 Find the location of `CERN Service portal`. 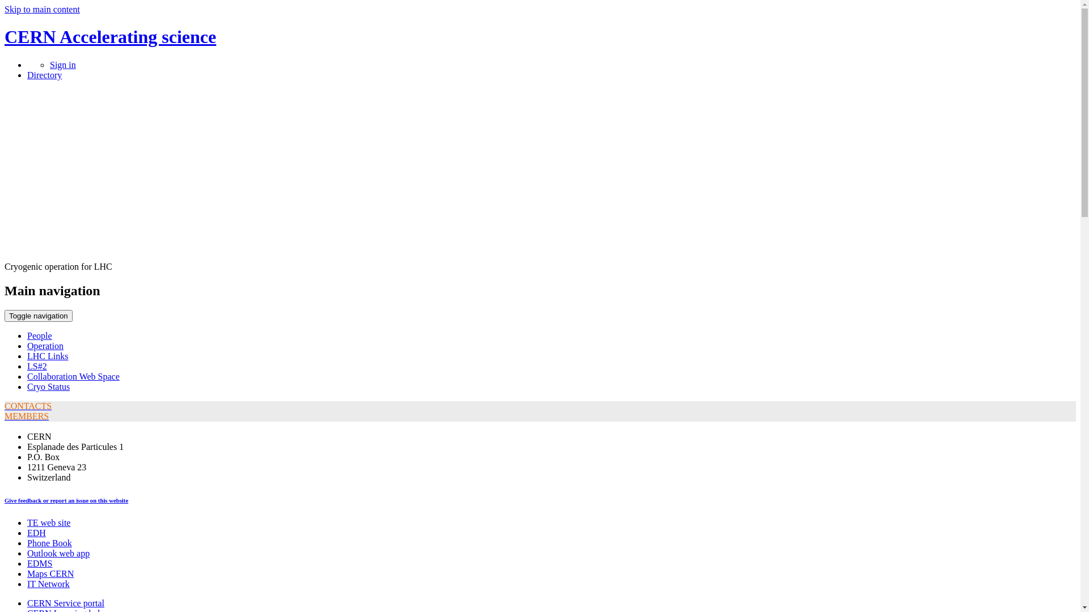

CERN Service portal is located at coordinates (66, 603).